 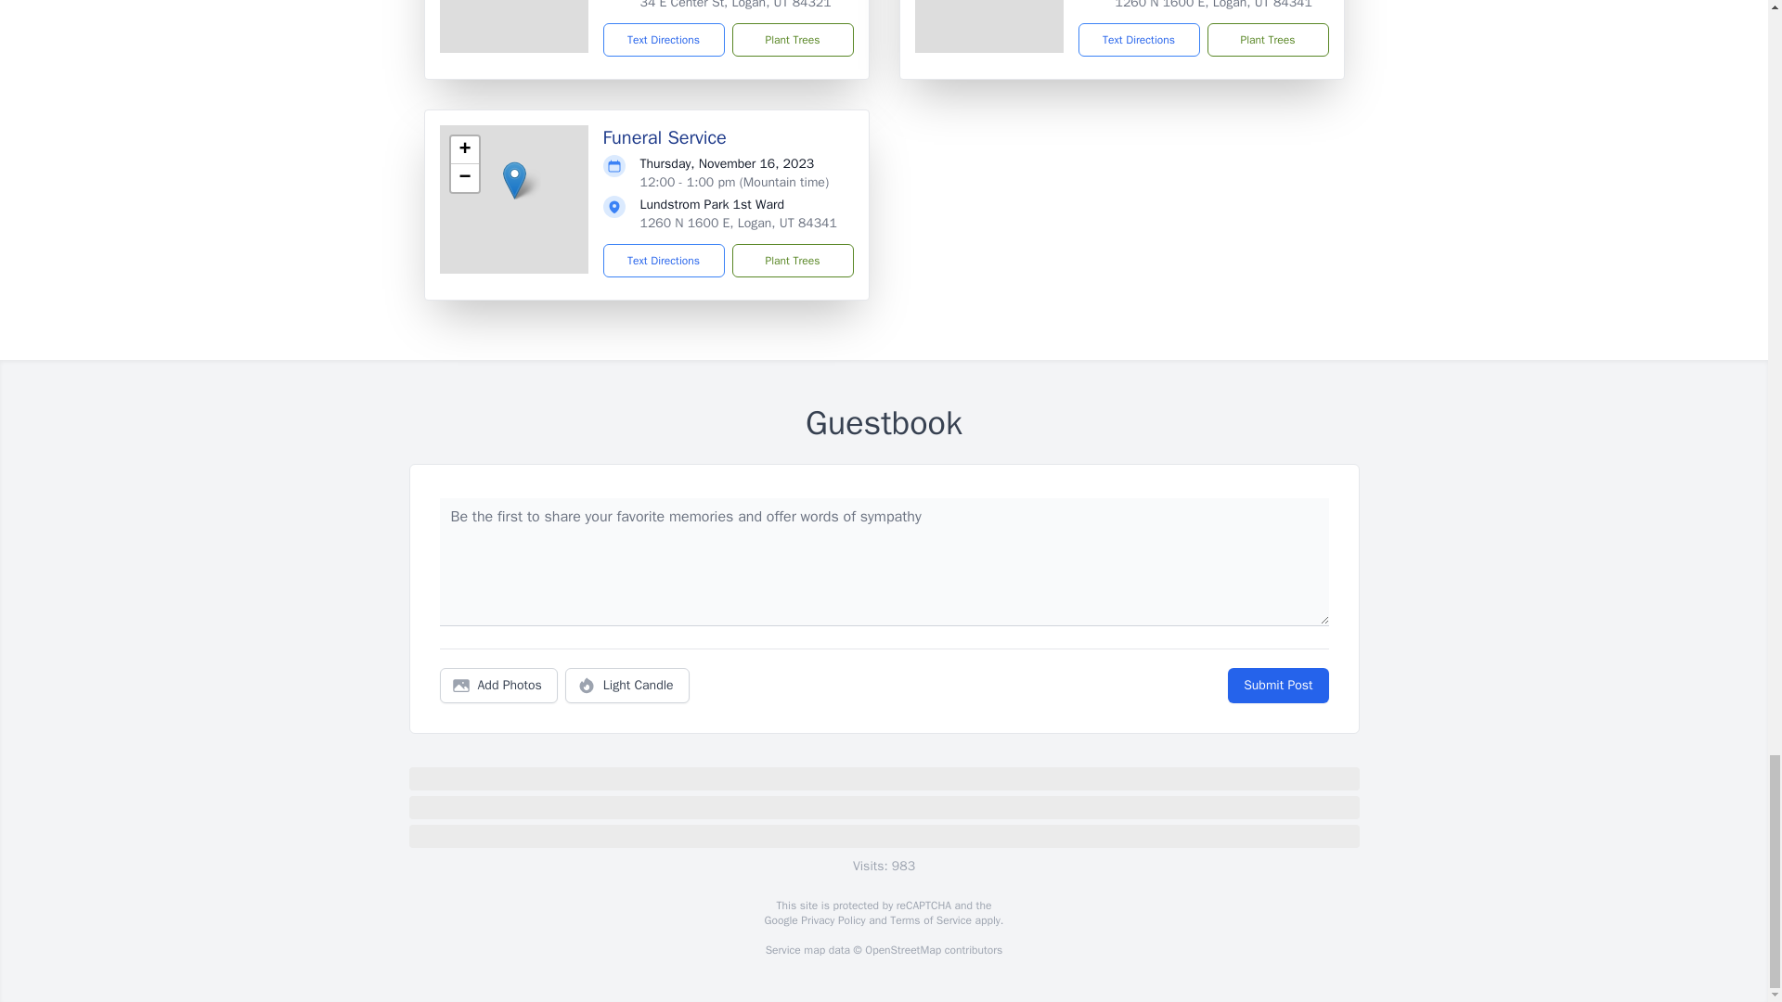 What do you see at coordinates (1213, 5) in the screenshot?
I see `1260 N 1600 E, Logan, UT 84341` at bounding box center [1213, 5].